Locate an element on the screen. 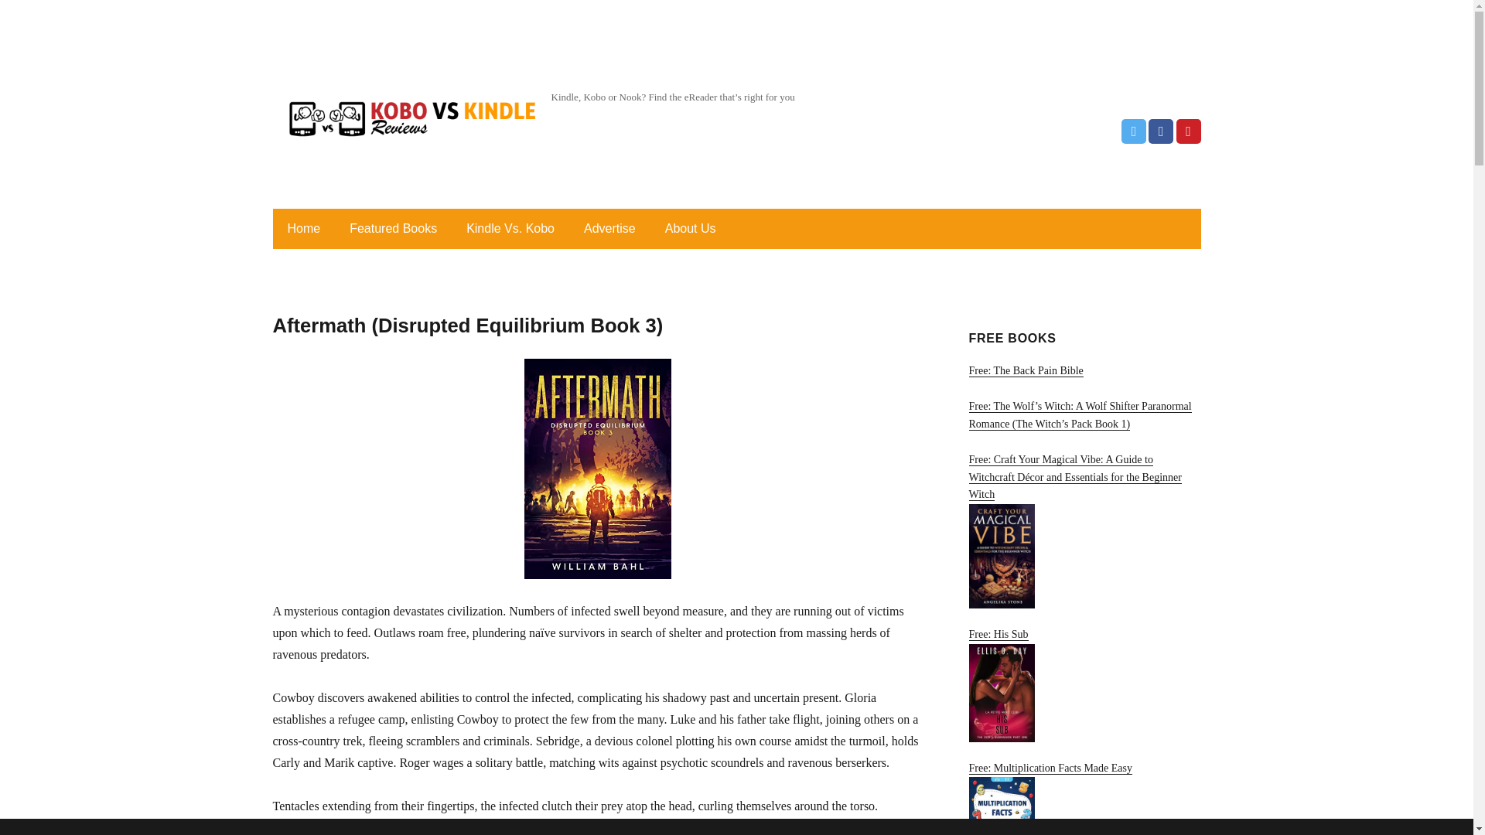  Kindle Vs. Kobo is located at coordinates (510, 229).